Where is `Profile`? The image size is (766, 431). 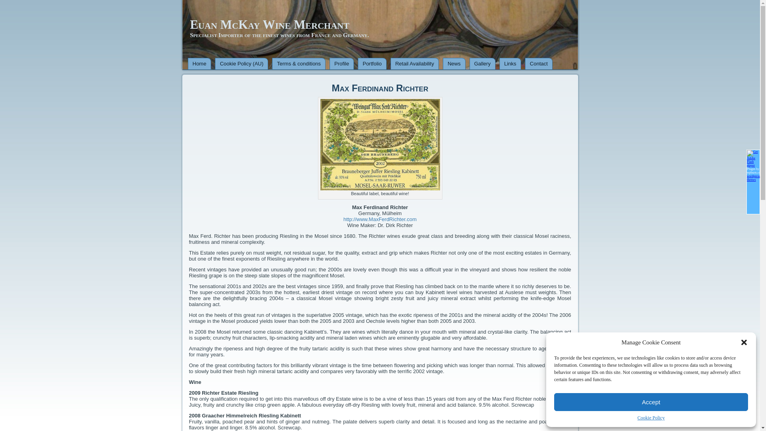 Profile is located at coordinates (342, 64).